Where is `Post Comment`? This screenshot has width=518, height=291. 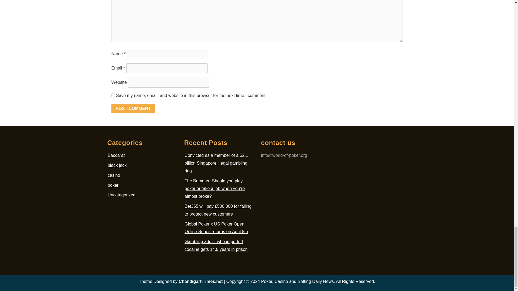
Post Comment is located at coordinates (133, 108).